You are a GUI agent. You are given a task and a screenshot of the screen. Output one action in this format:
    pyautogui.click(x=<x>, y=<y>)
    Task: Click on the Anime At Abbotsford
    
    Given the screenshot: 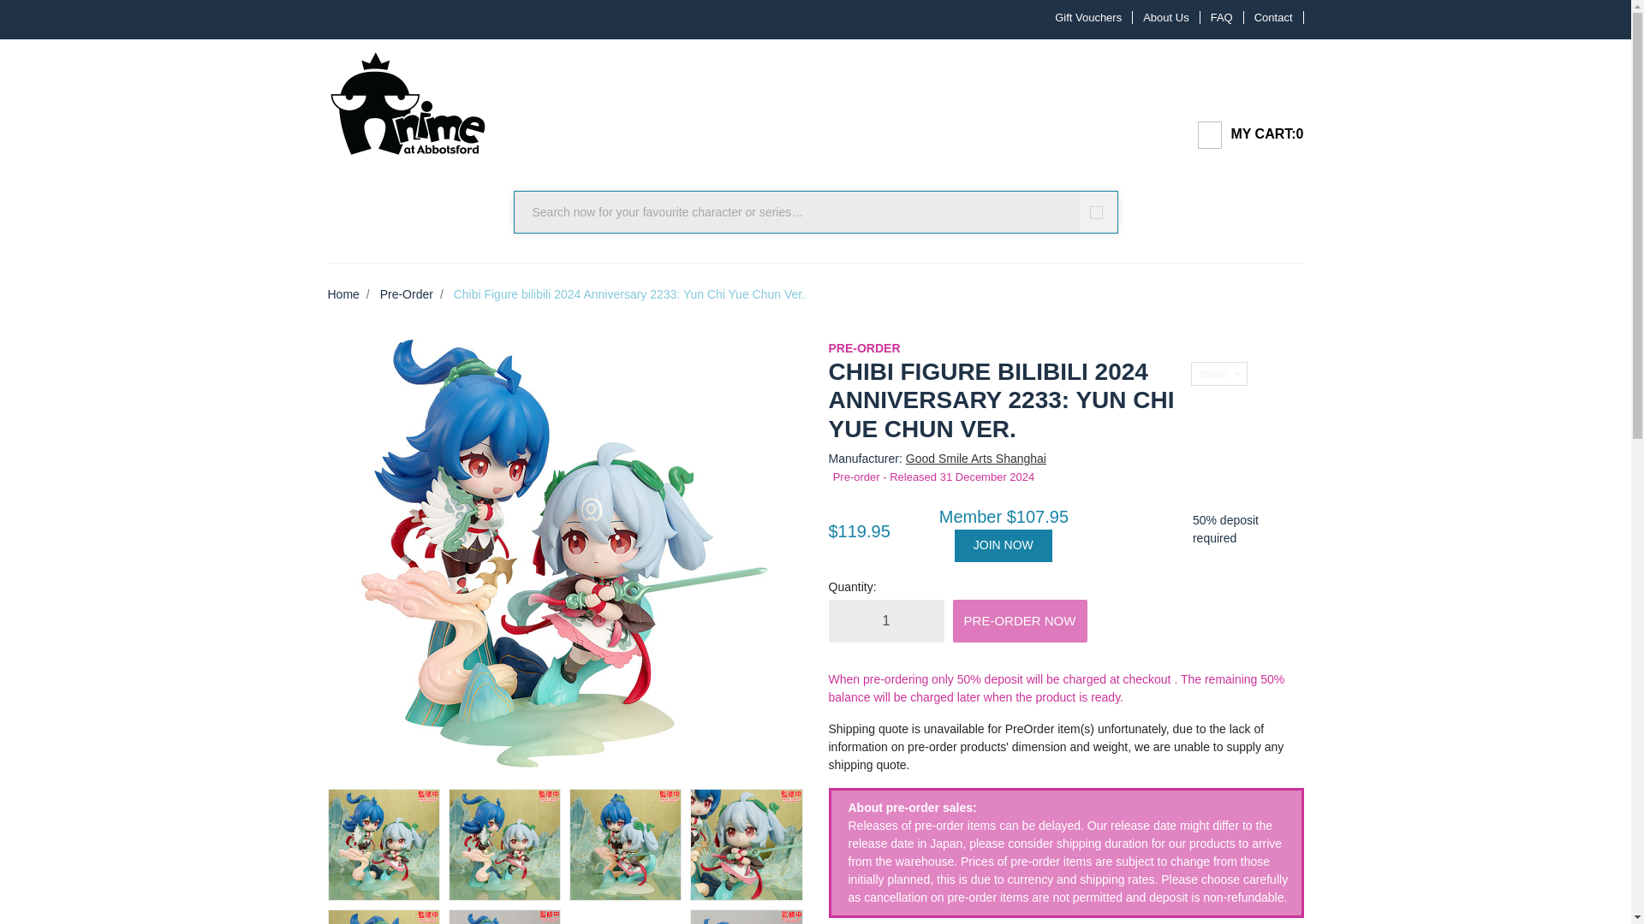 What is the action you would take?
    pyautogui.click(x=407, y=98)
    